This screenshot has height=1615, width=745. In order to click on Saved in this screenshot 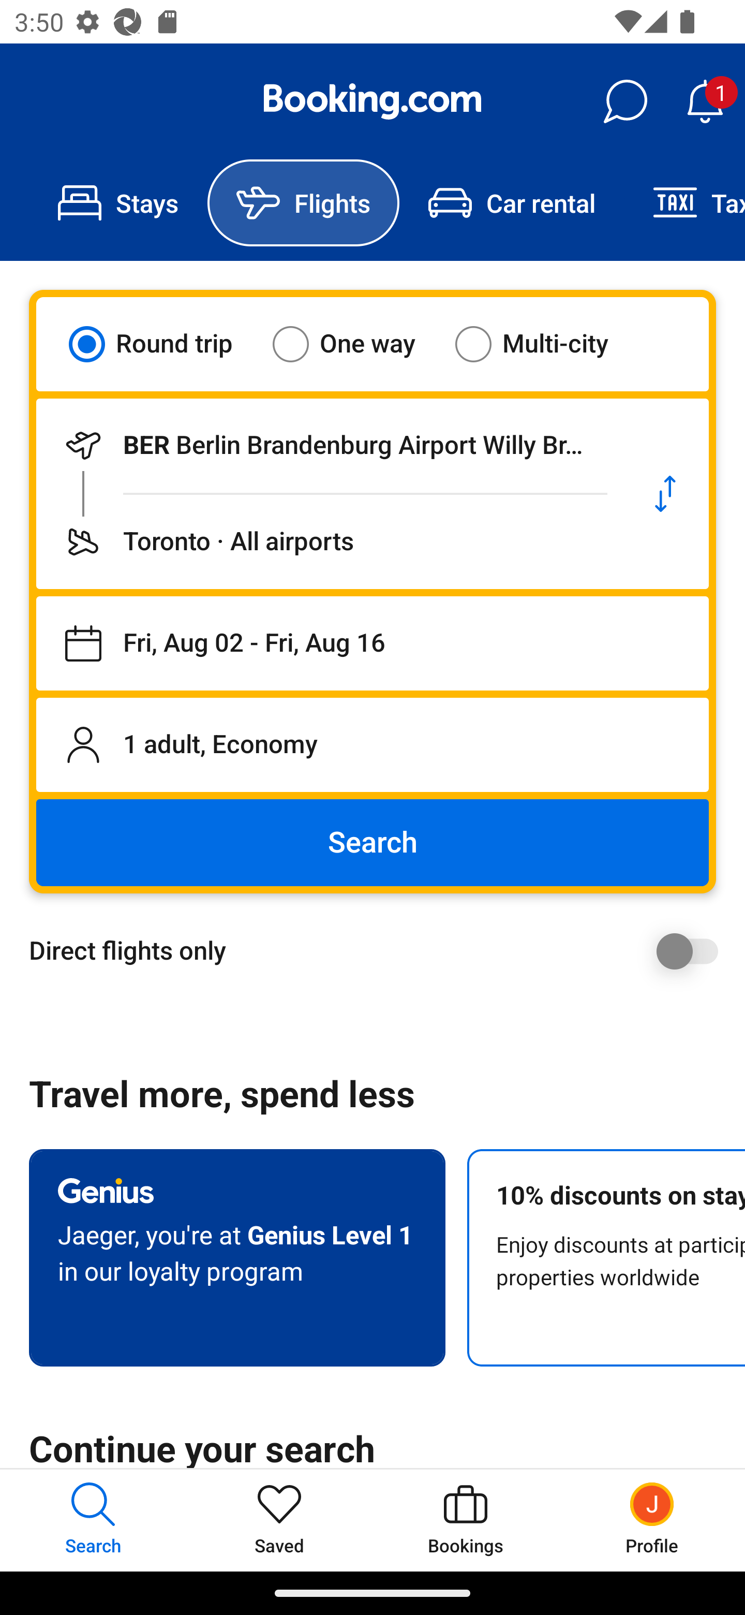, I will do `click(279, 1520)`.